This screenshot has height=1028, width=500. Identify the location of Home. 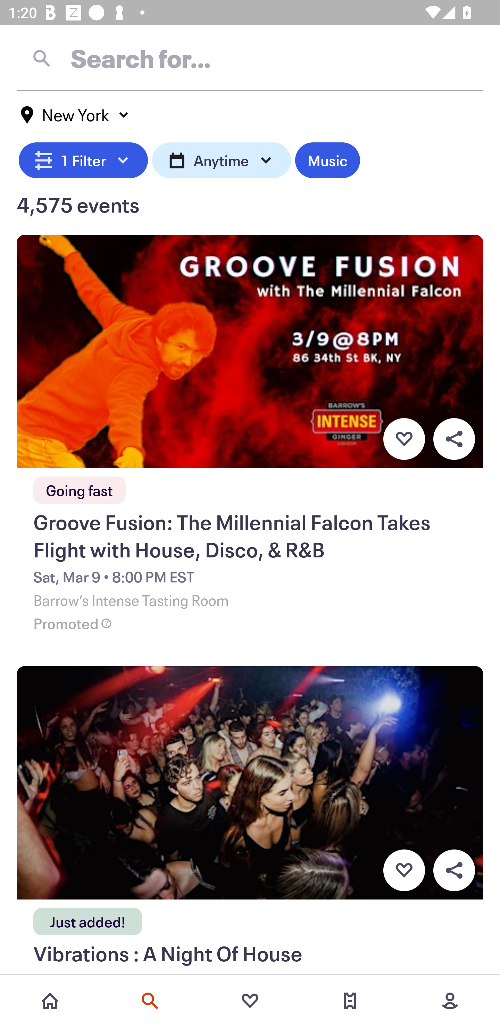
(50, 1001).